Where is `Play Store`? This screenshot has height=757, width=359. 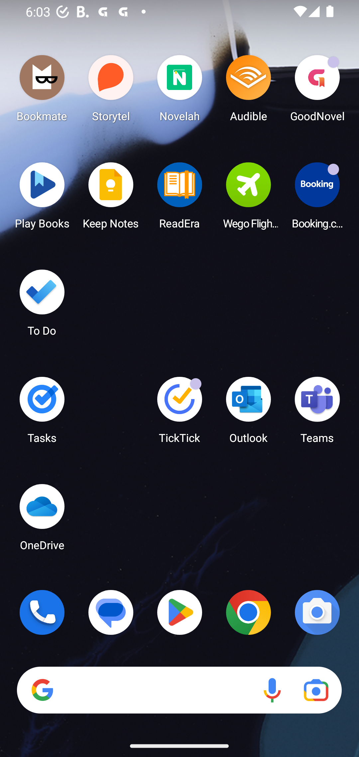
Play Store is located at coordinates (179, 612).